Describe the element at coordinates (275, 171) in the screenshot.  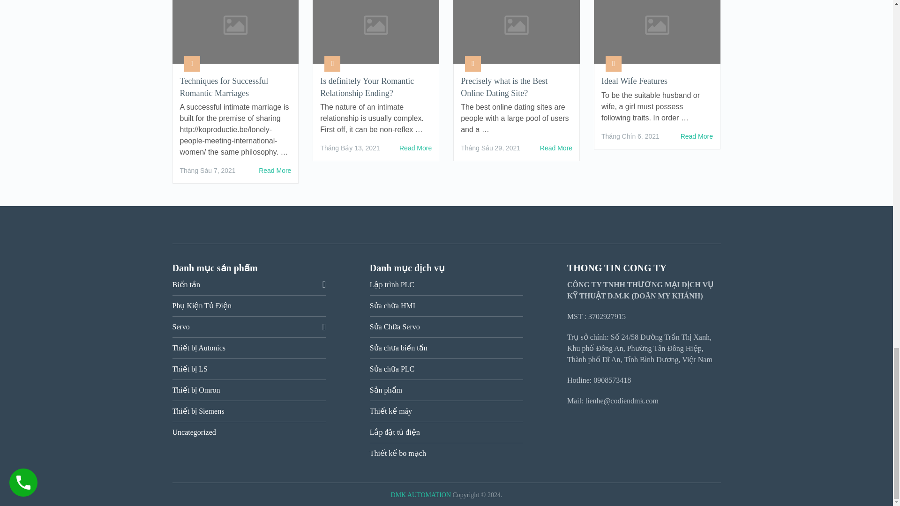
I see `Techniques for Successful Romantic Marriages` at that location.